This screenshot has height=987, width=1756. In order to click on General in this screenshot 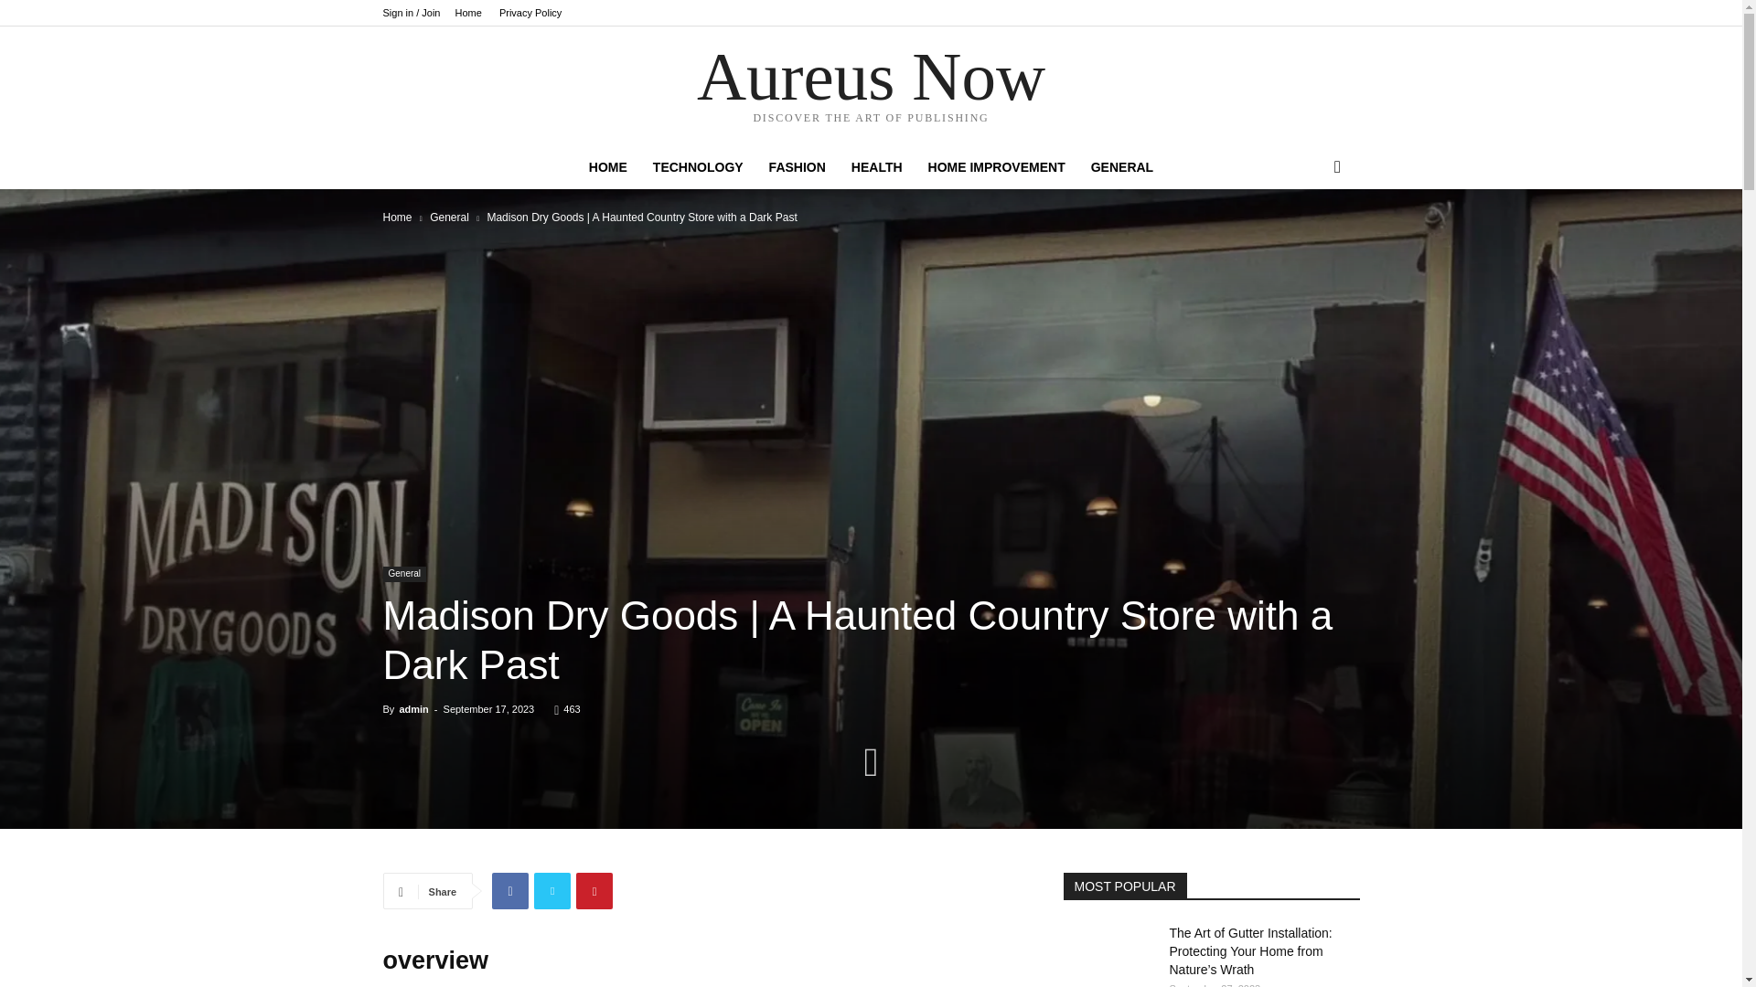, I will do `click(404, 574)`.